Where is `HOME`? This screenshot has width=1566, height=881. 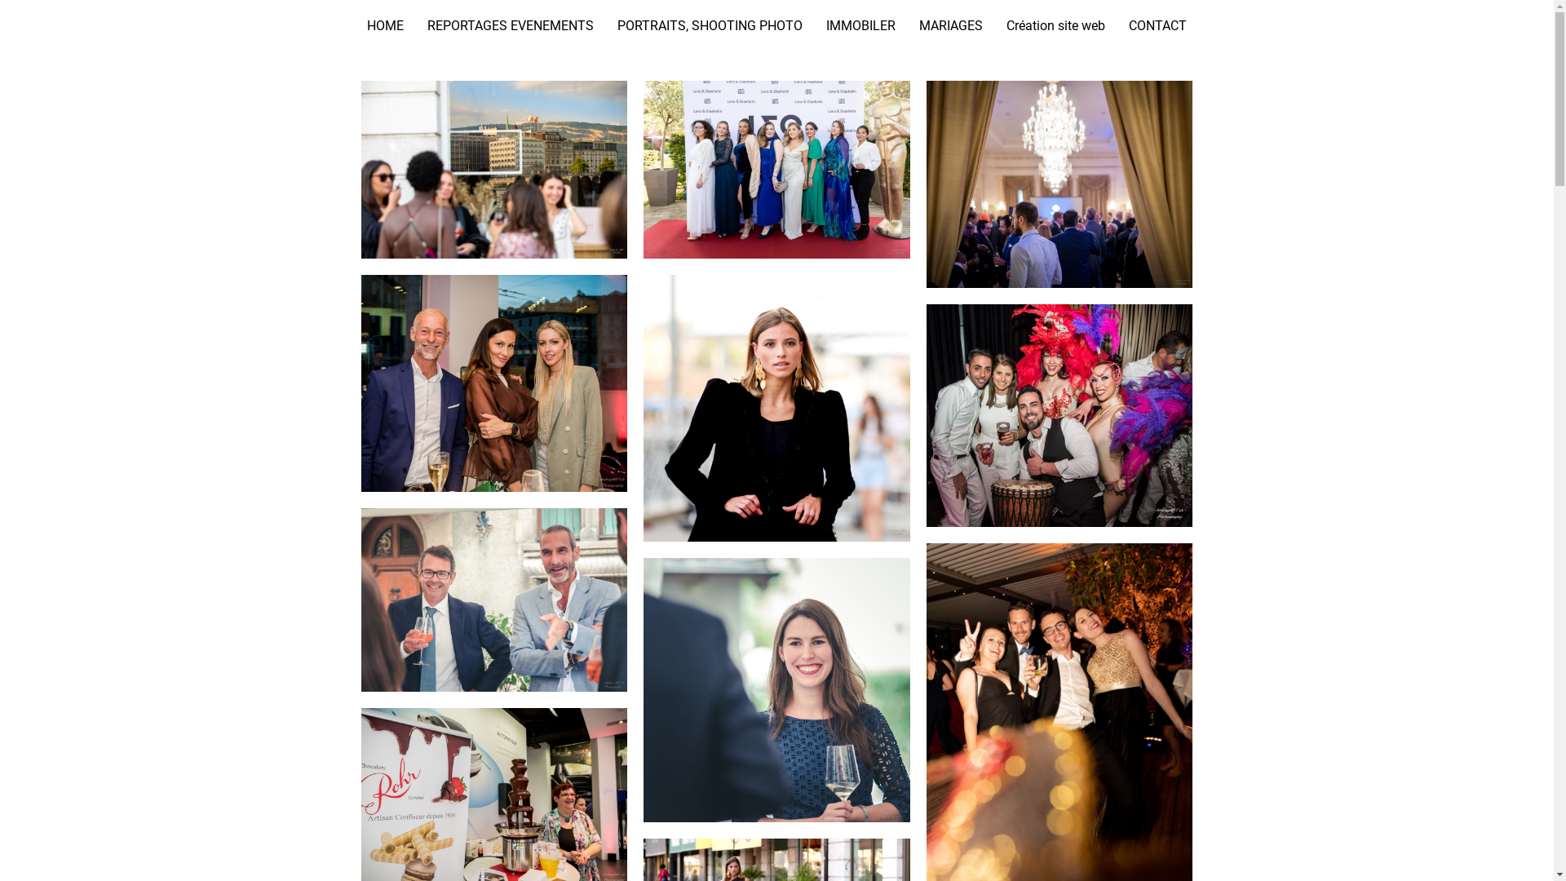 HOME is located at coordinates (385, 26).